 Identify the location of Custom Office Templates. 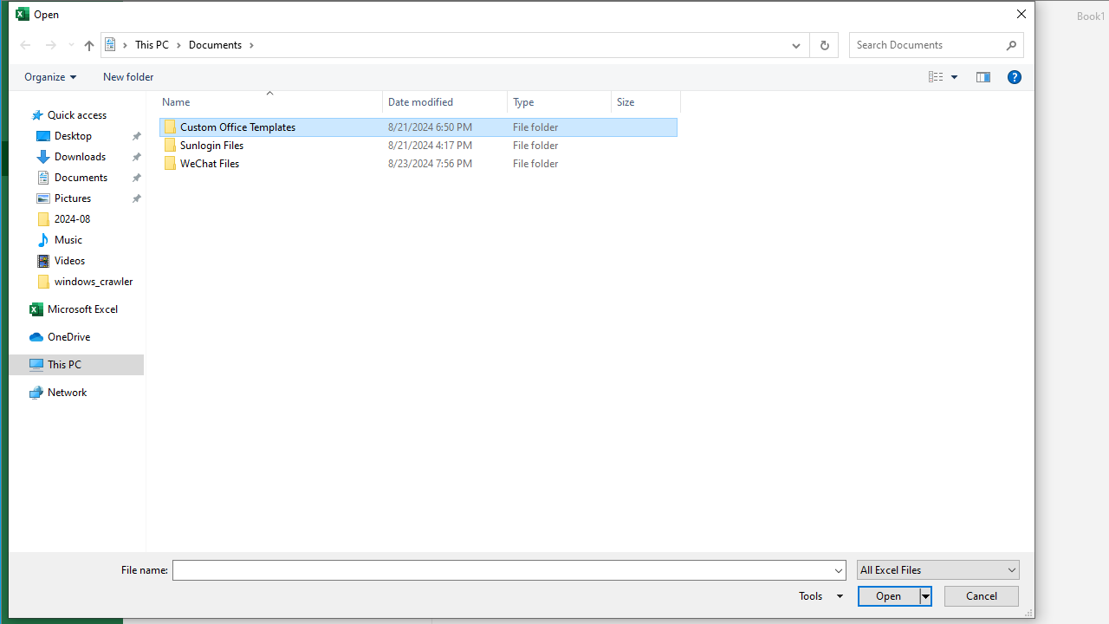
(418, 127).